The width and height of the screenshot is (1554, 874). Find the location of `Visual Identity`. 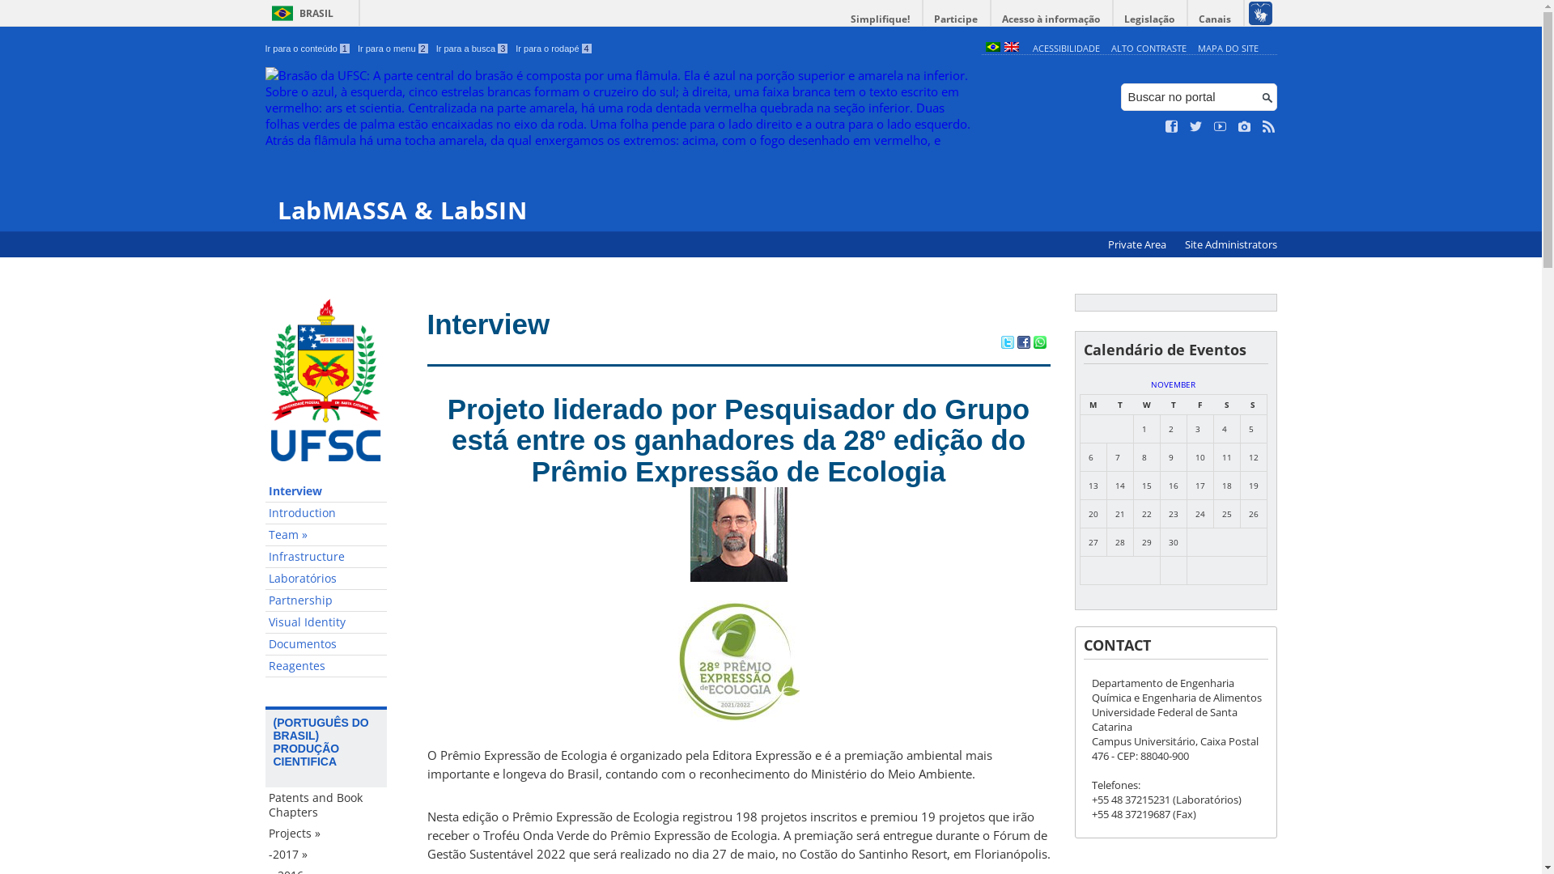

Visual Identity is located at coordinates (326, 623).